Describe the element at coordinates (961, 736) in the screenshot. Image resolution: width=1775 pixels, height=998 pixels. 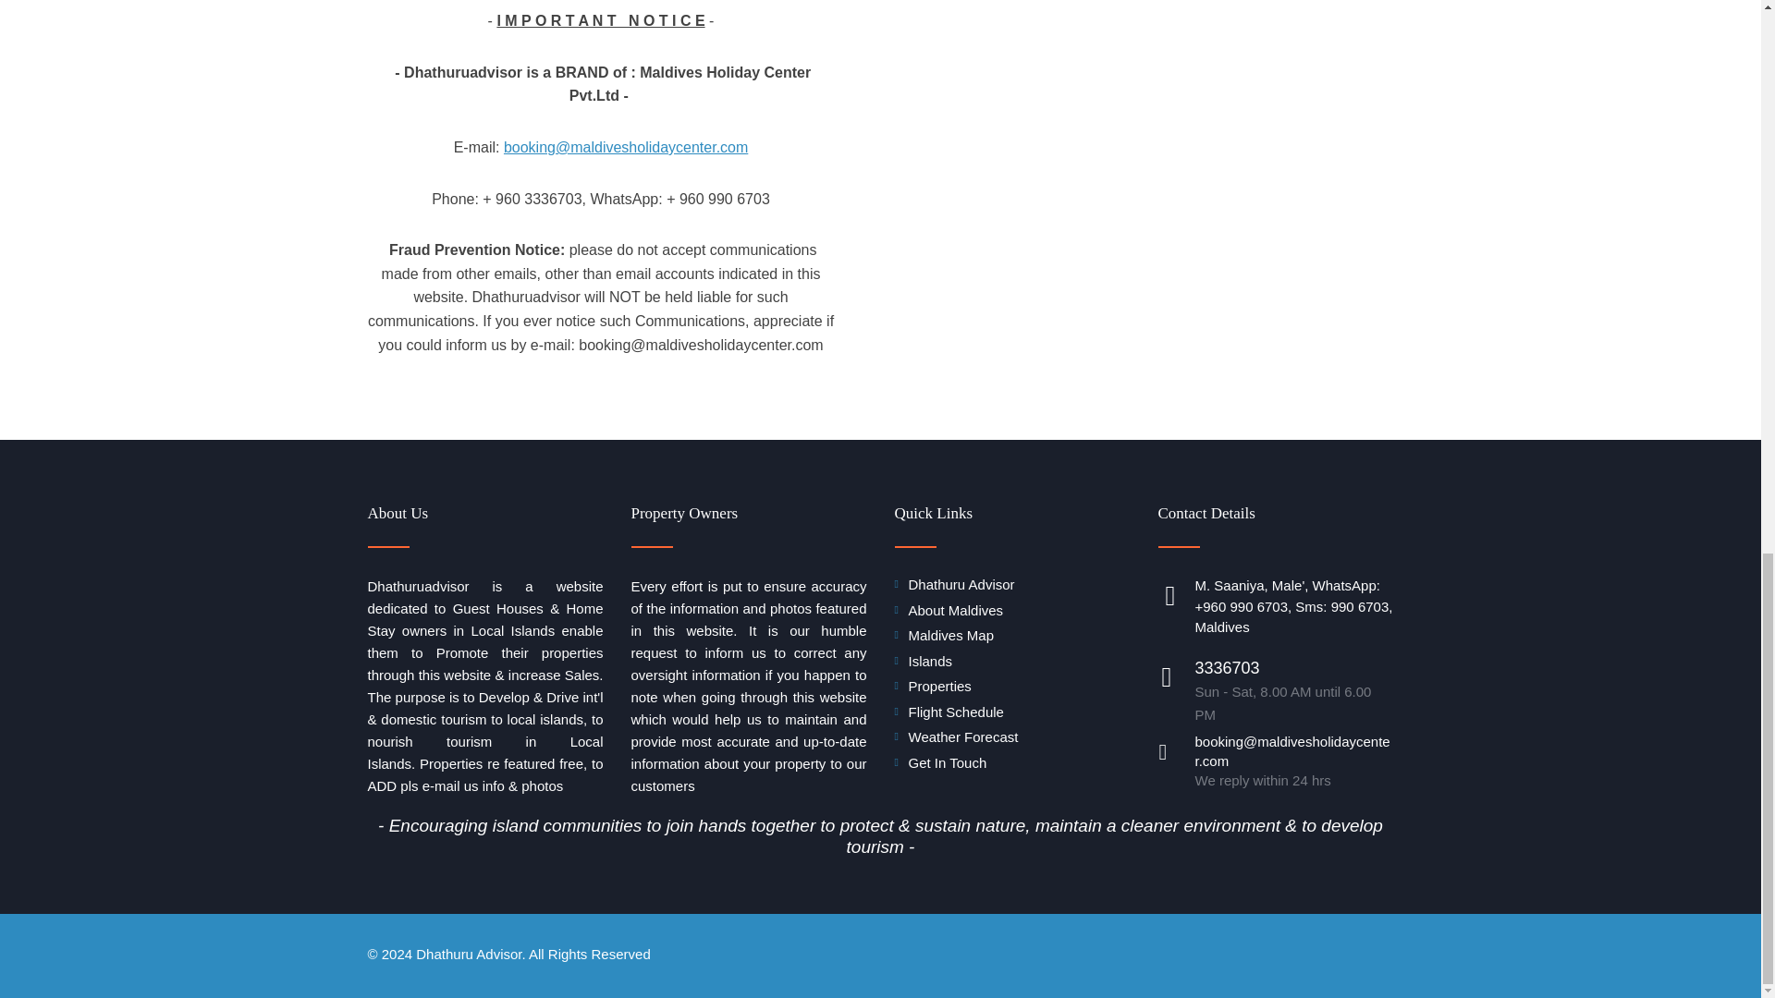
I see `Weather Forecast` at that location.